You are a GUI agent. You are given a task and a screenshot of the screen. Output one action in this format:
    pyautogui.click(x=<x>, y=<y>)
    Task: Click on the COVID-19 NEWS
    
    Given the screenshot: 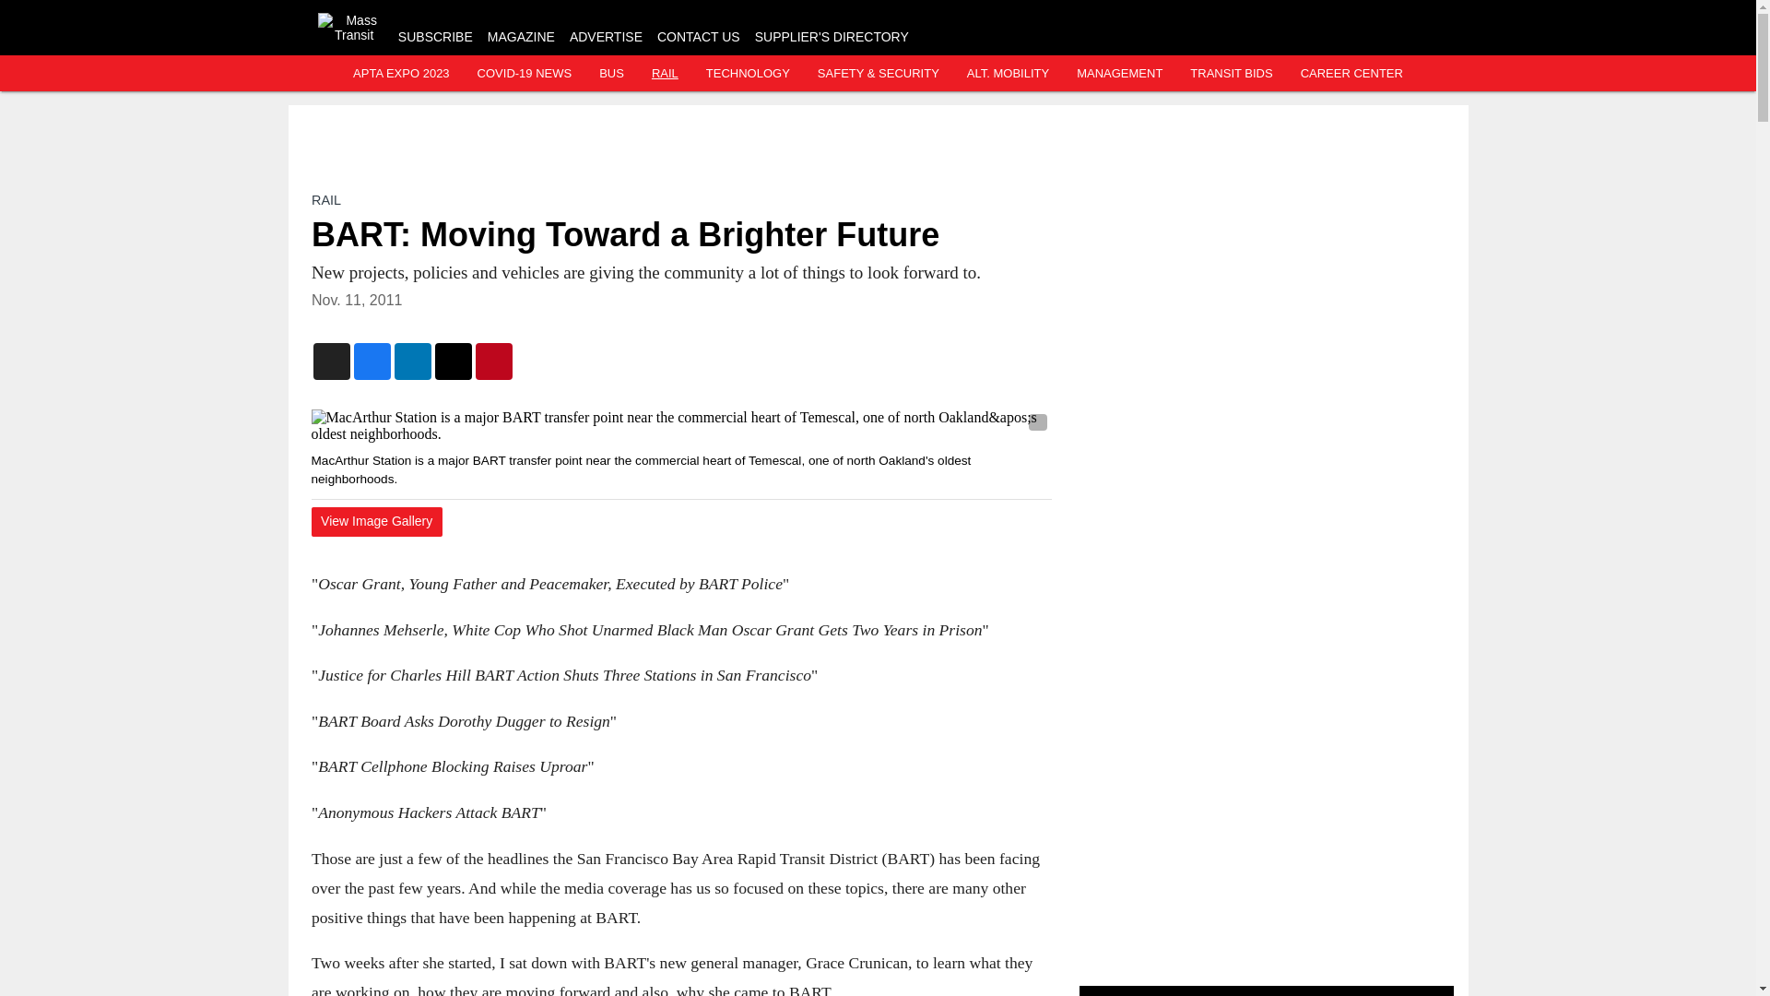 What is the action you would take?
    pyautogui.click(x=525, y=74)
    